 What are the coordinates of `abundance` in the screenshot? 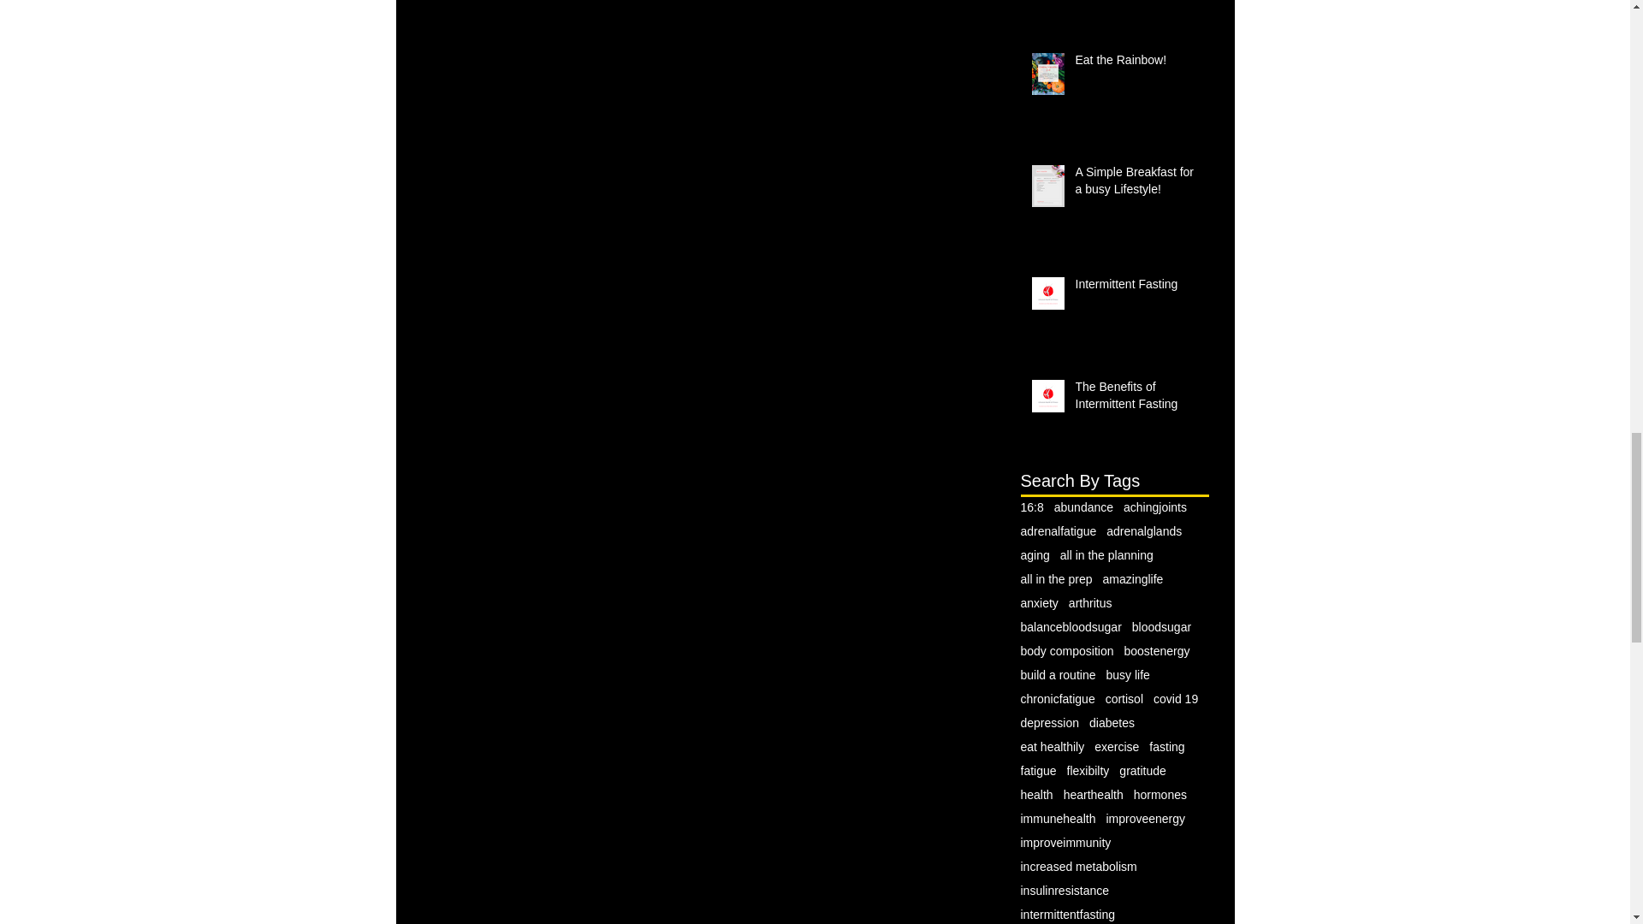 It's located at (1083, 506).